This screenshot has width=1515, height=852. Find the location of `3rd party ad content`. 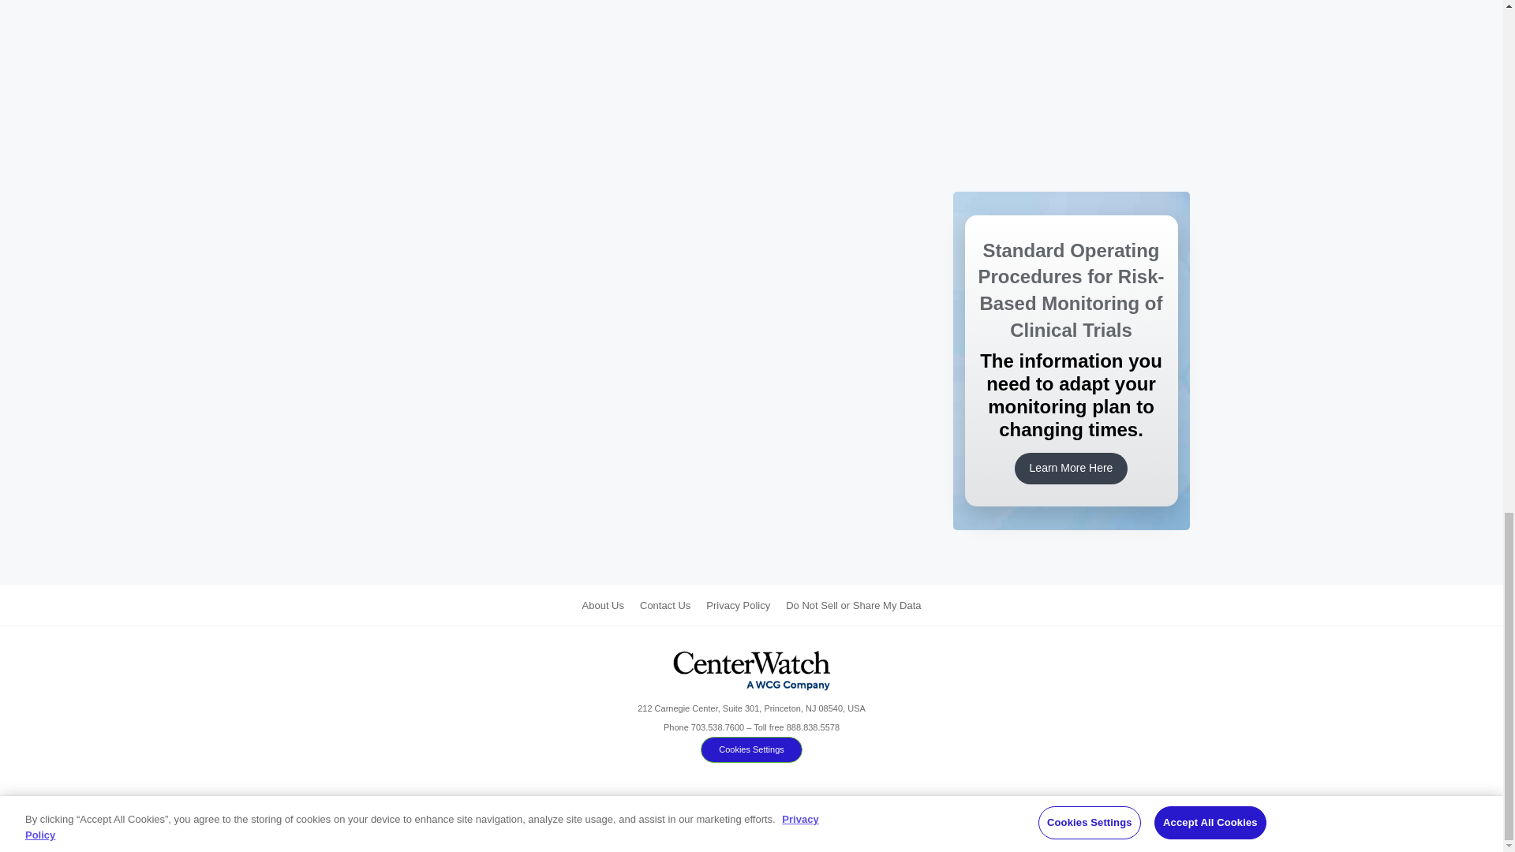

3rd party ad content is located at coordinates (1071, 32).